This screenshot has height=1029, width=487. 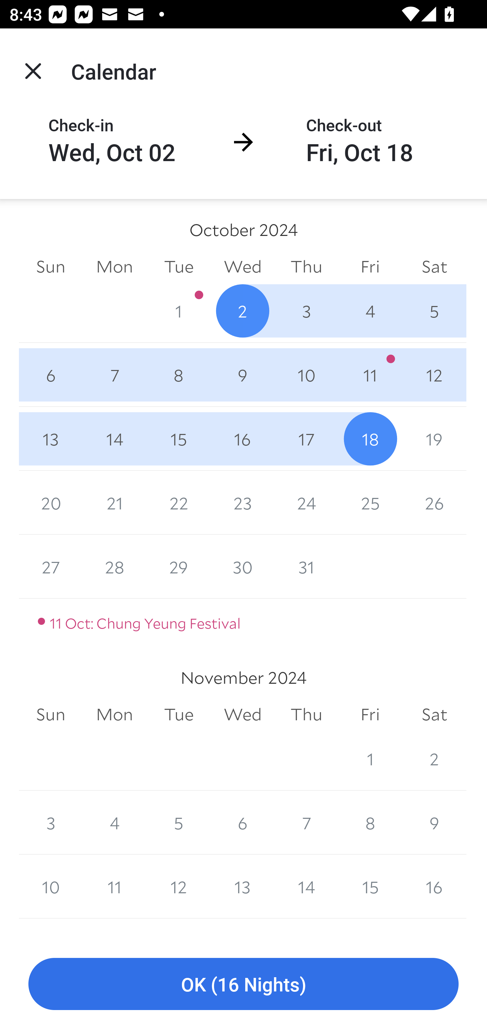 What do you see at coordinates (306, 311) in the screenshot?
I see `3 3 October 2024` at bounding box center [306, 311].